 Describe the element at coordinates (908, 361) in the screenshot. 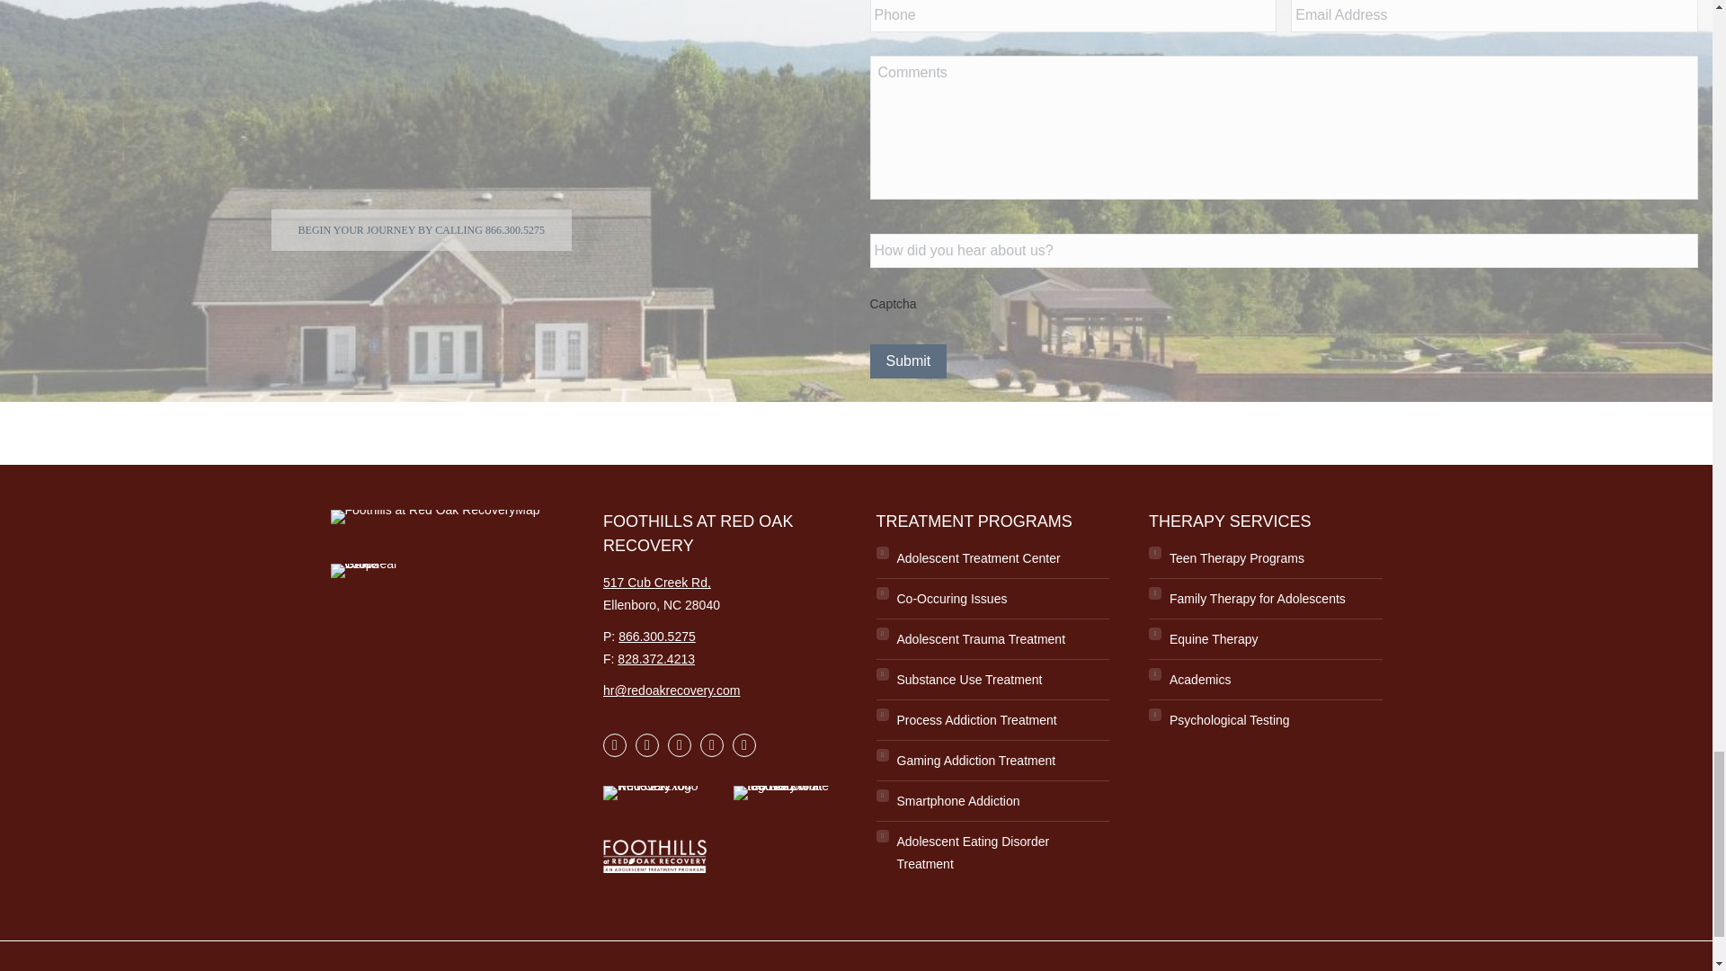

I see `Submit` at that location.